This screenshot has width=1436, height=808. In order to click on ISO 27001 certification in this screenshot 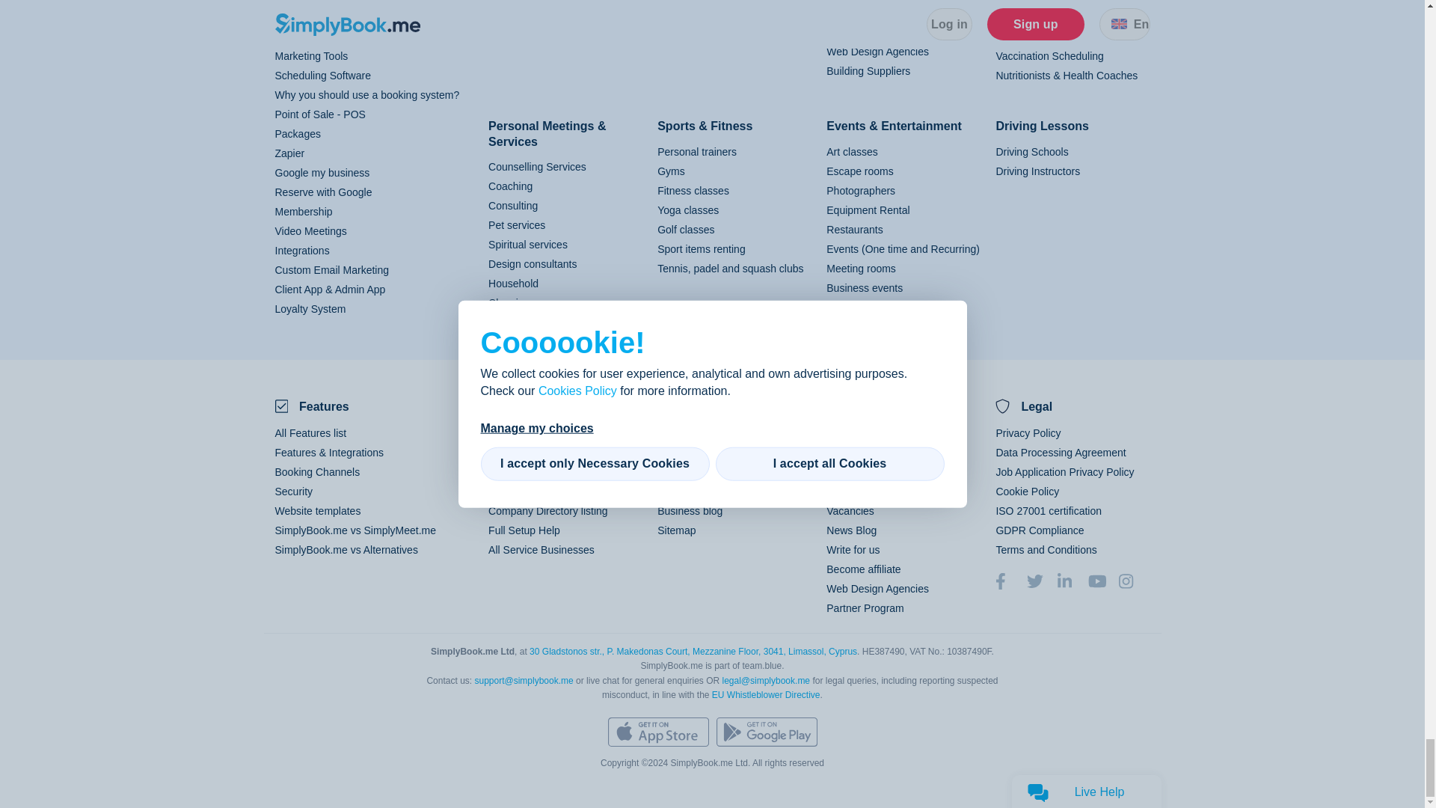, I will do `click(1048, 511)`.